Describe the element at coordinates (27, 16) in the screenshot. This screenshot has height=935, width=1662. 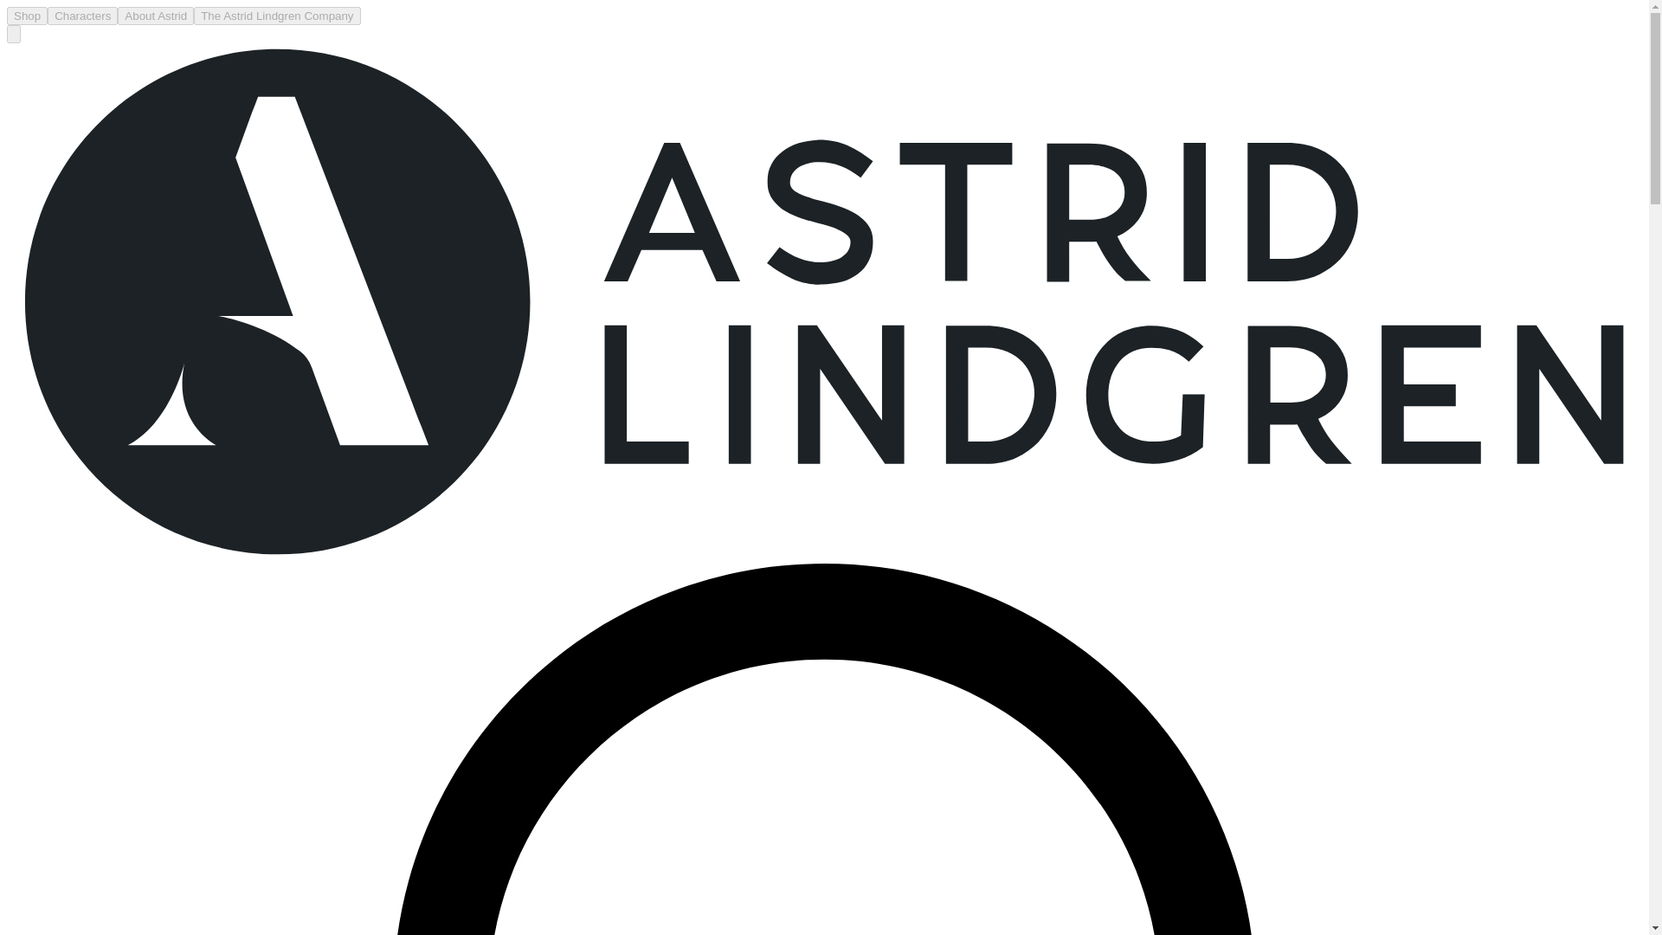
I see `Shop` at that location.